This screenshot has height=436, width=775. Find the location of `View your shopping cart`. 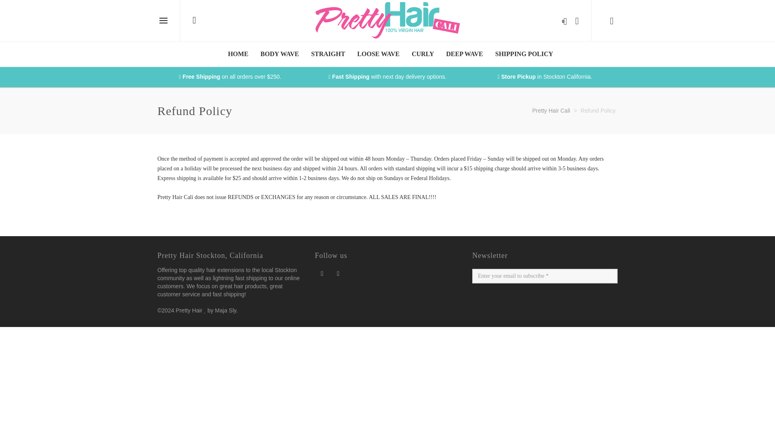

View your shopping cart is located at coordinates (561, 20).